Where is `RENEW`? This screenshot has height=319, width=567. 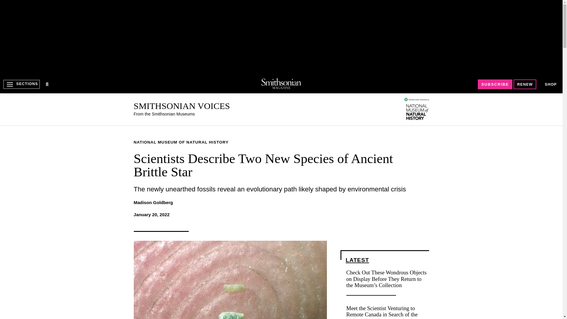 RENEW is located at coordinates (525, 84).